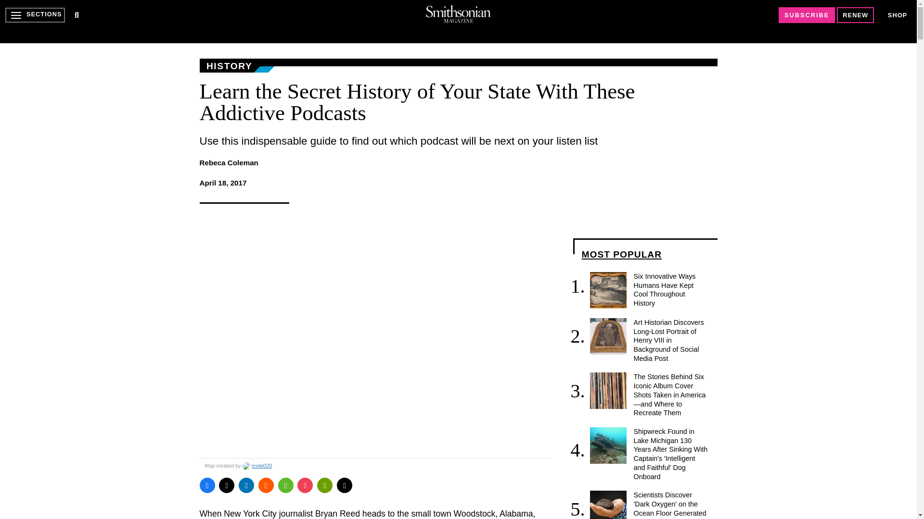  I want to click on SUBSCRIBE, so click(807, 15).